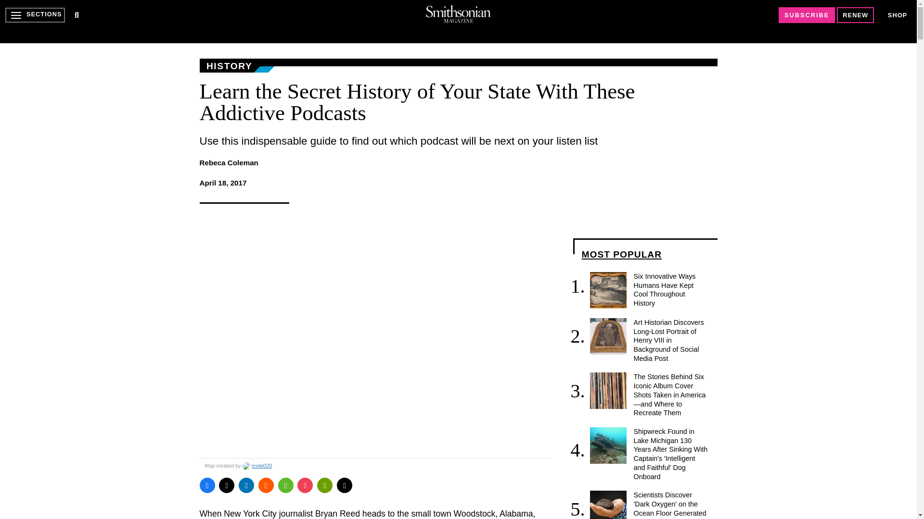  I want to click on SUBSCRIBE, so click(807, 15).